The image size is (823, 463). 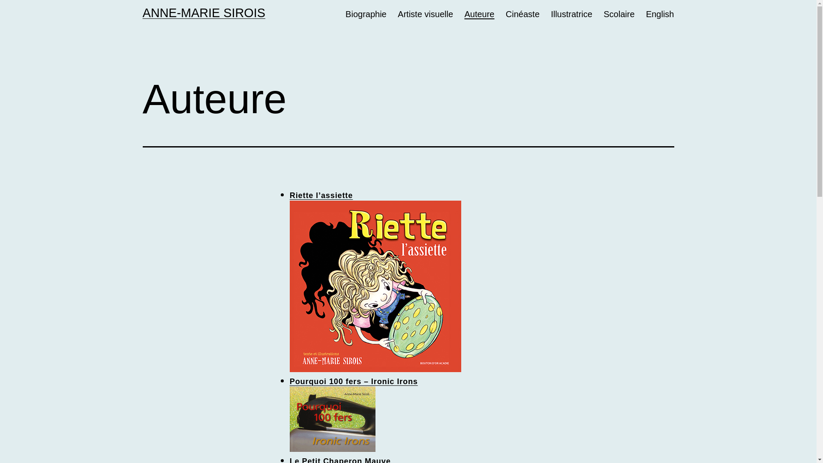 What do you see at coordinates (366, 15) in the screenshot?
I see `Biographie` at bounding box center [366, 15].